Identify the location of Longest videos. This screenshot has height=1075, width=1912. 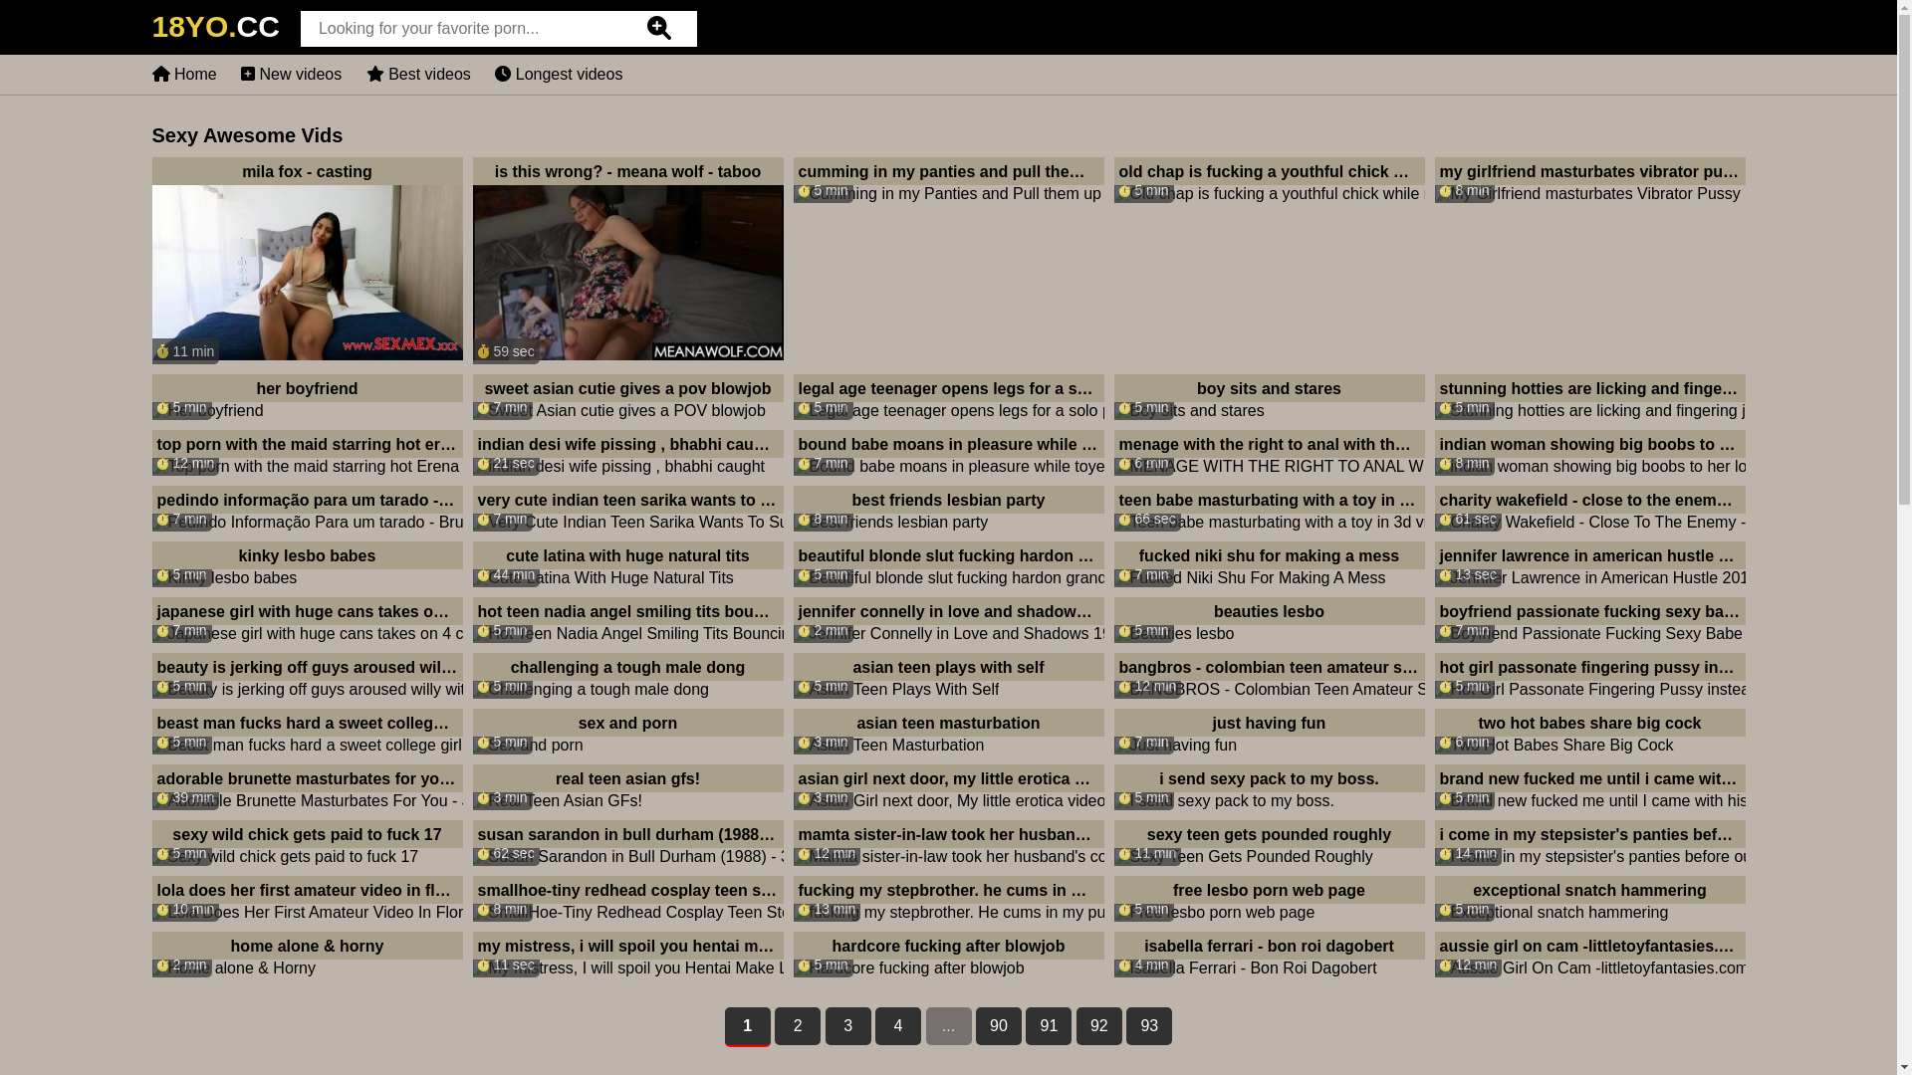
(559, 74).